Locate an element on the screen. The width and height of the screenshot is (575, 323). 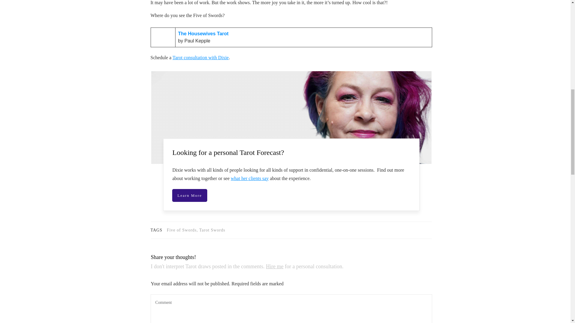
what her clients say is located at coordinates (250, 178).